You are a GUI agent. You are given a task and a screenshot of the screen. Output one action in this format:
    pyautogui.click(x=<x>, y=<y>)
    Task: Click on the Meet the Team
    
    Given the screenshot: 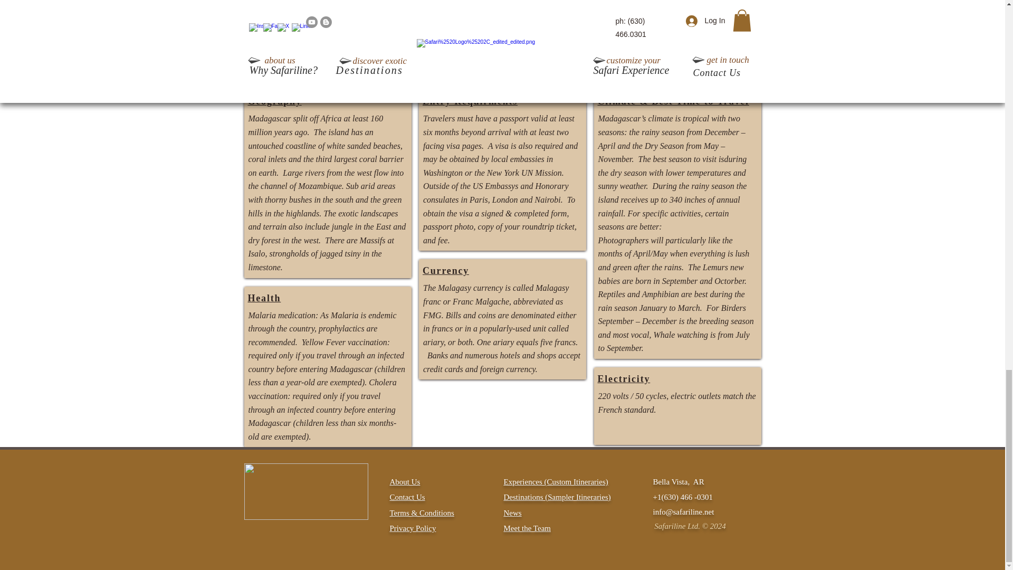 What is the action you would take?
    pyautogui.click(x=527, y=528)
    